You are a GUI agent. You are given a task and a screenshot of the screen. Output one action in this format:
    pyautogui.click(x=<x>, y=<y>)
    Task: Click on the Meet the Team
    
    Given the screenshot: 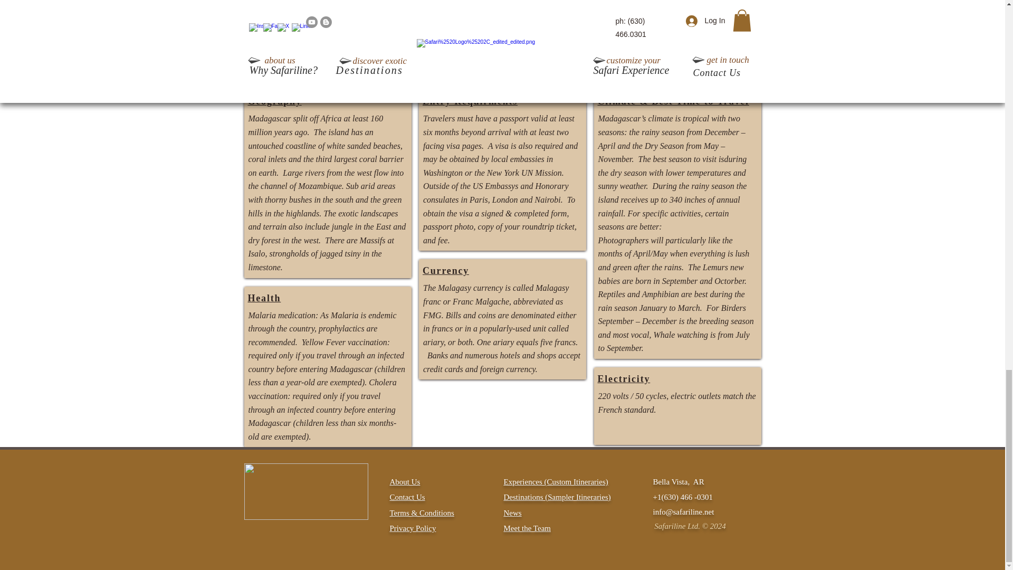 What is the action you would take?
    pyautogui.click(x=527, y=528)
    